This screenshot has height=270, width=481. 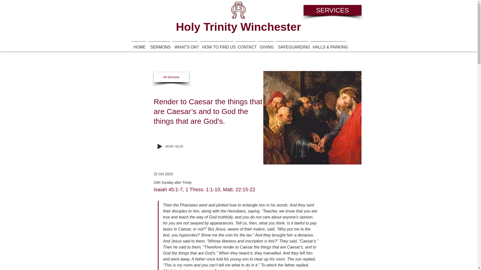 I want to click on SERVICES, so click(x=332, y=10).